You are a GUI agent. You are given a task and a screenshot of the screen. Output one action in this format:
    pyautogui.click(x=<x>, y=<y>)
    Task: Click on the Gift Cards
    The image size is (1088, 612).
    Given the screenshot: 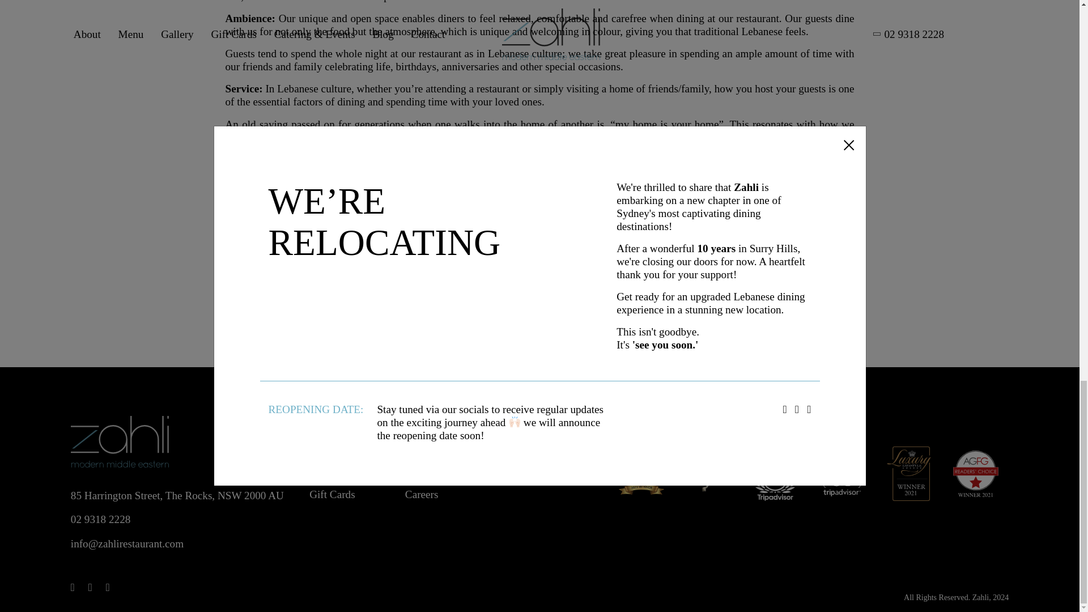 What is the action you would take?
    pyautogui.click(x=331, y=494)
    